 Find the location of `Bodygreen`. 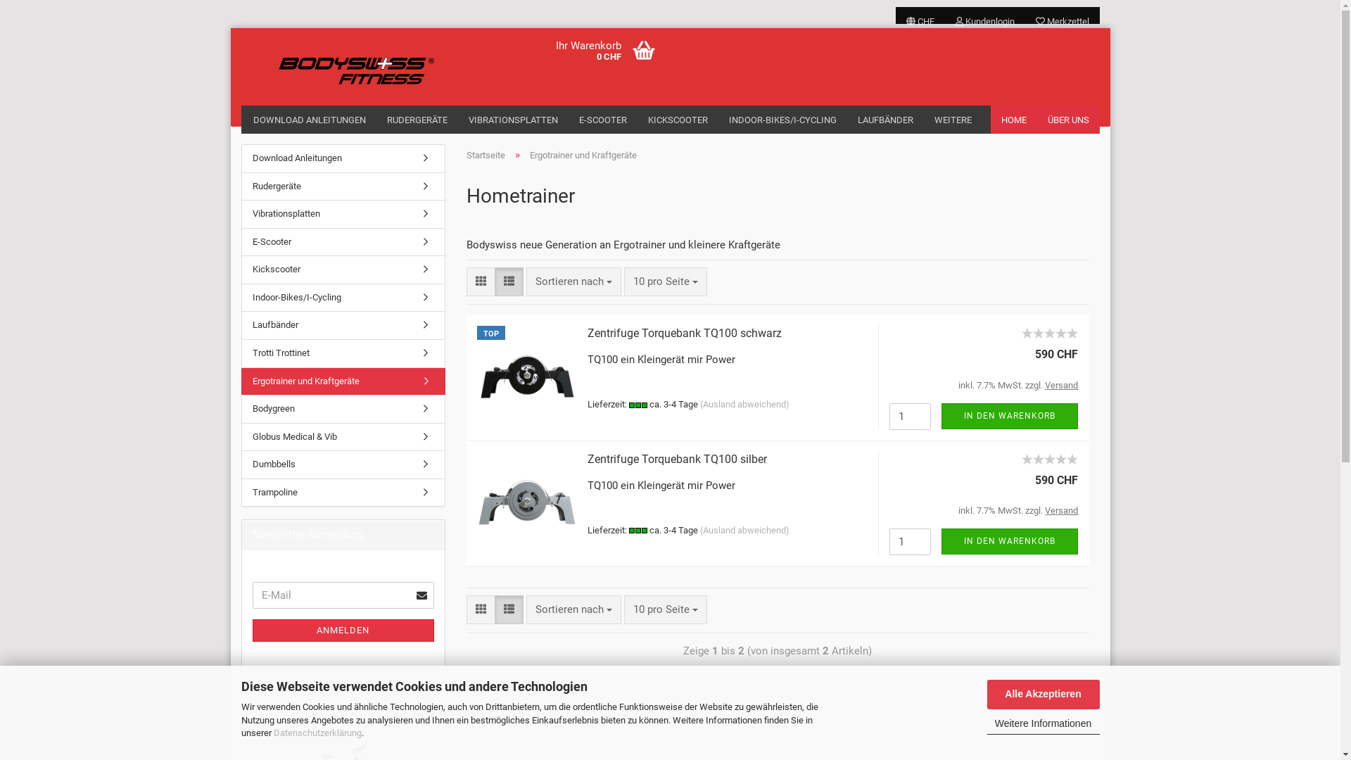

Bodygreen is located at coordinates (343, 410).